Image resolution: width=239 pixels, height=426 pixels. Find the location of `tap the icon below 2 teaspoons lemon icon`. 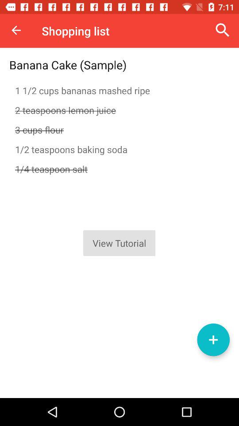

tap the icon below 2 teaspoons lemon icon is located at coordinates (119, 130).